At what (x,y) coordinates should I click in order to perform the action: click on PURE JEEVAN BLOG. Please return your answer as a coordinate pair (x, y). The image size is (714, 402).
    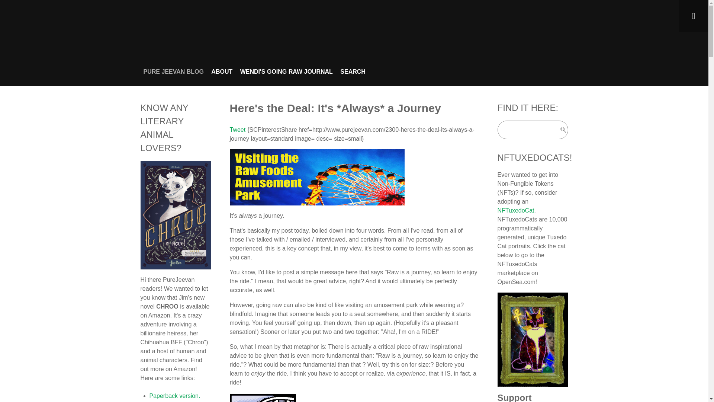
    Looking at the image, I should click on (173, 72).